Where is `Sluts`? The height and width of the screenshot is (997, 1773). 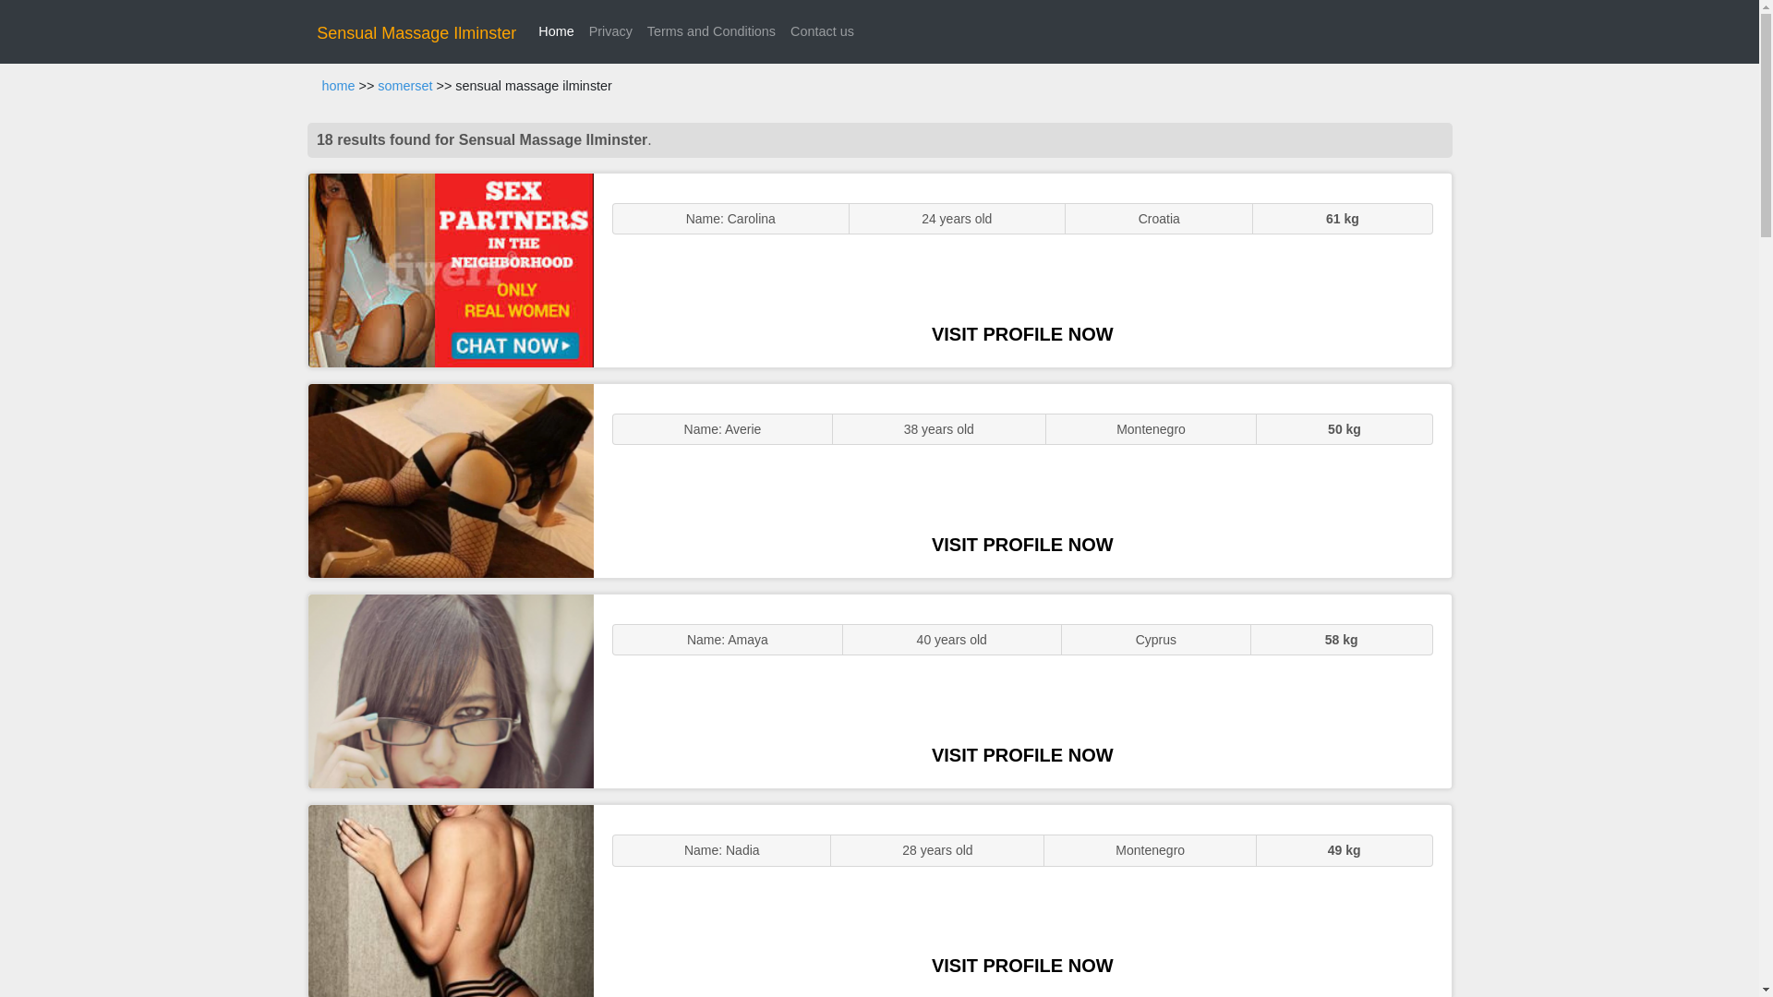 Sluts is located at coordinates (451, 901).